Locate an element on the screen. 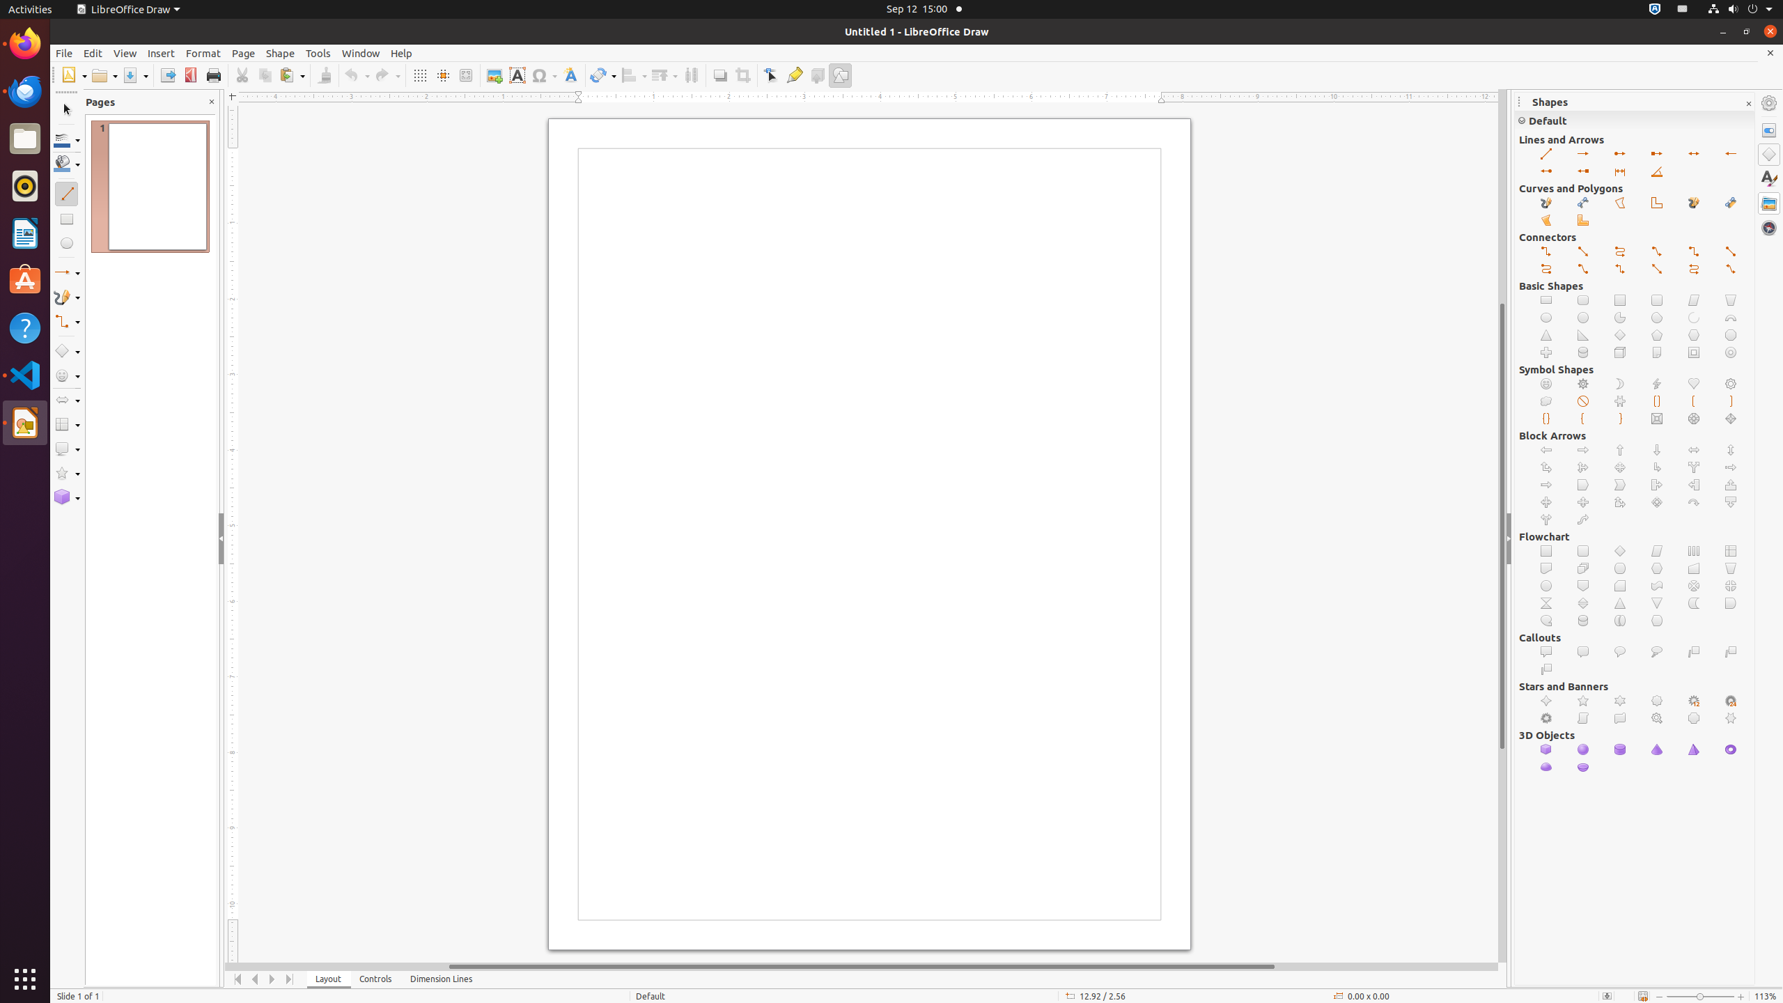  Curved Connector Ends with Arrow is located at coordinates (1620, 252).